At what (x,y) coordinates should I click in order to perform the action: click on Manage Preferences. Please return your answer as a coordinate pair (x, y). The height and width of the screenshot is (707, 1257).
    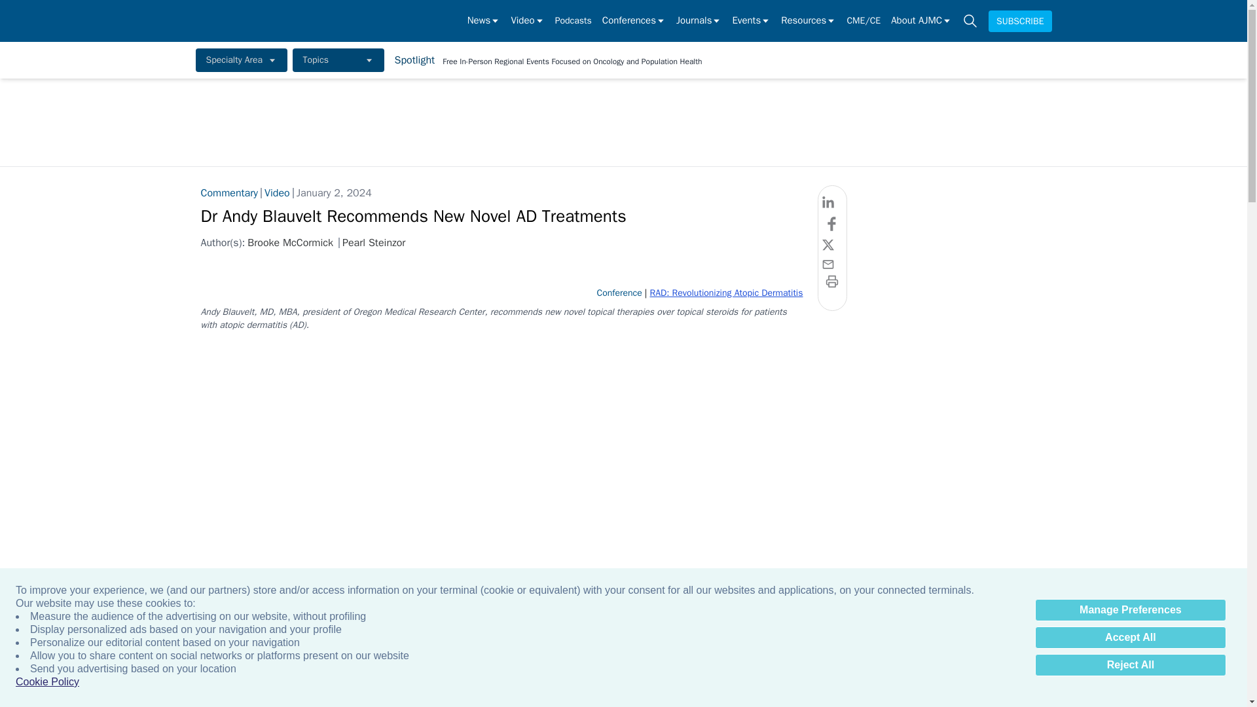
    Looking at the image, I should click on (1130, 610).